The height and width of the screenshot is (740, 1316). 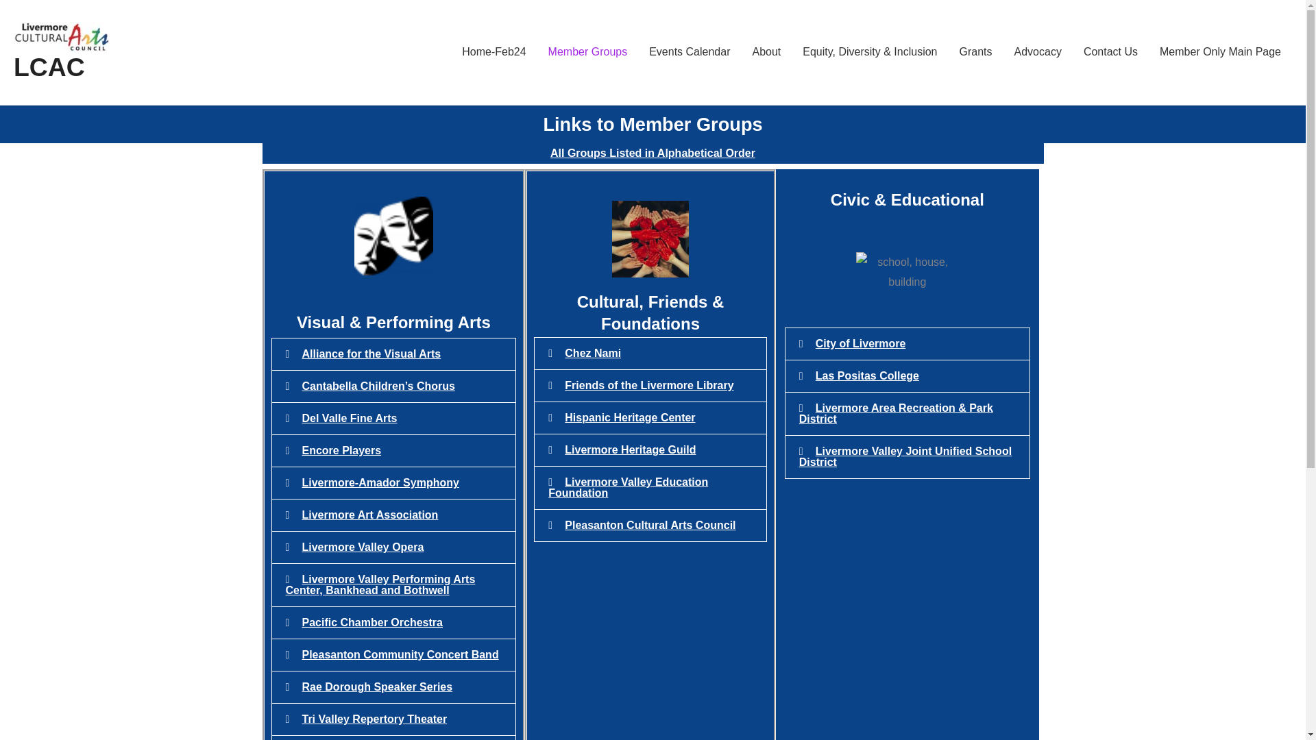 What do you see at coordinates (393, 236) in the screenshot?
I see `drama-mask-pixabay` at bounding box center [393, 236].